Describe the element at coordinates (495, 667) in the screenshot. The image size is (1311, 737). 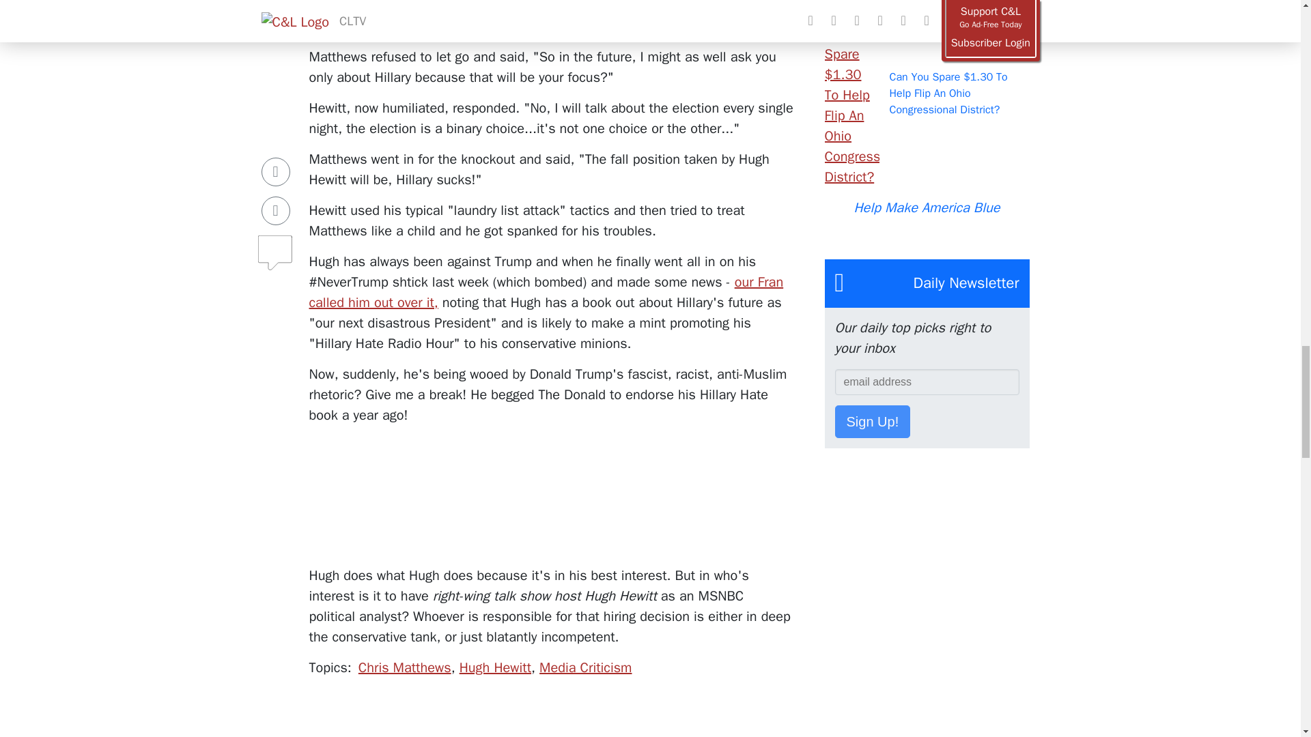
I see `Hugh Hewitt` at that location.